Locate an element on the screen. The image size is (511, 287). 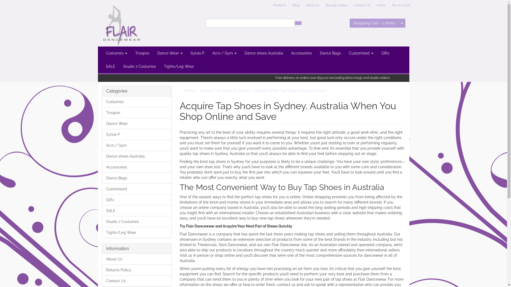
Dance Wear is located at coordinates (170, 53).